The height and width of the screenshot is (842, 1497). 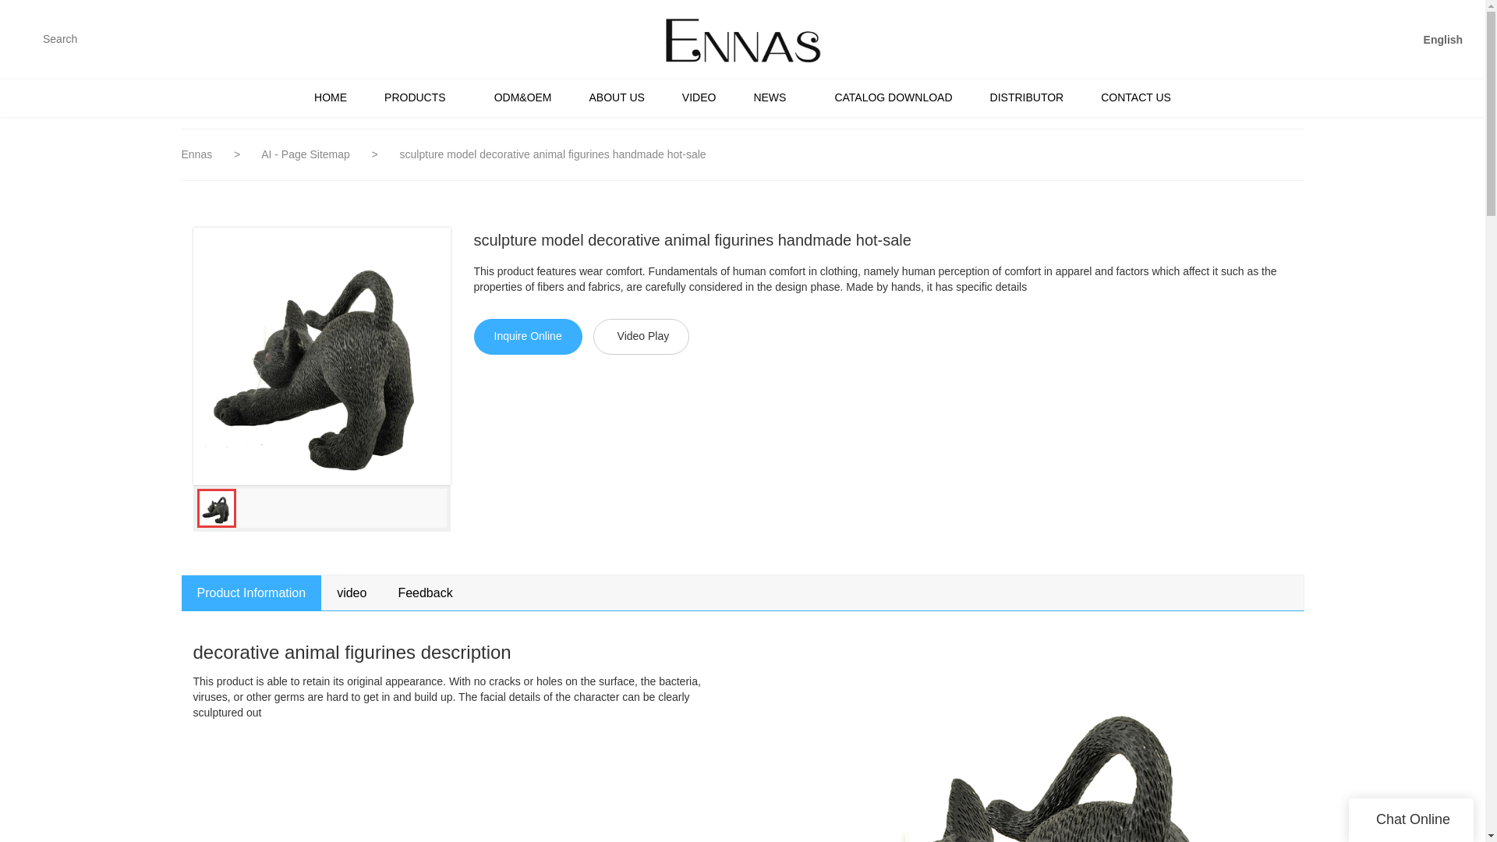 What do you see at coordinates (1136, 97) in the screenshot?
I see `CONTACT US` at bounding box center [1136, 97].